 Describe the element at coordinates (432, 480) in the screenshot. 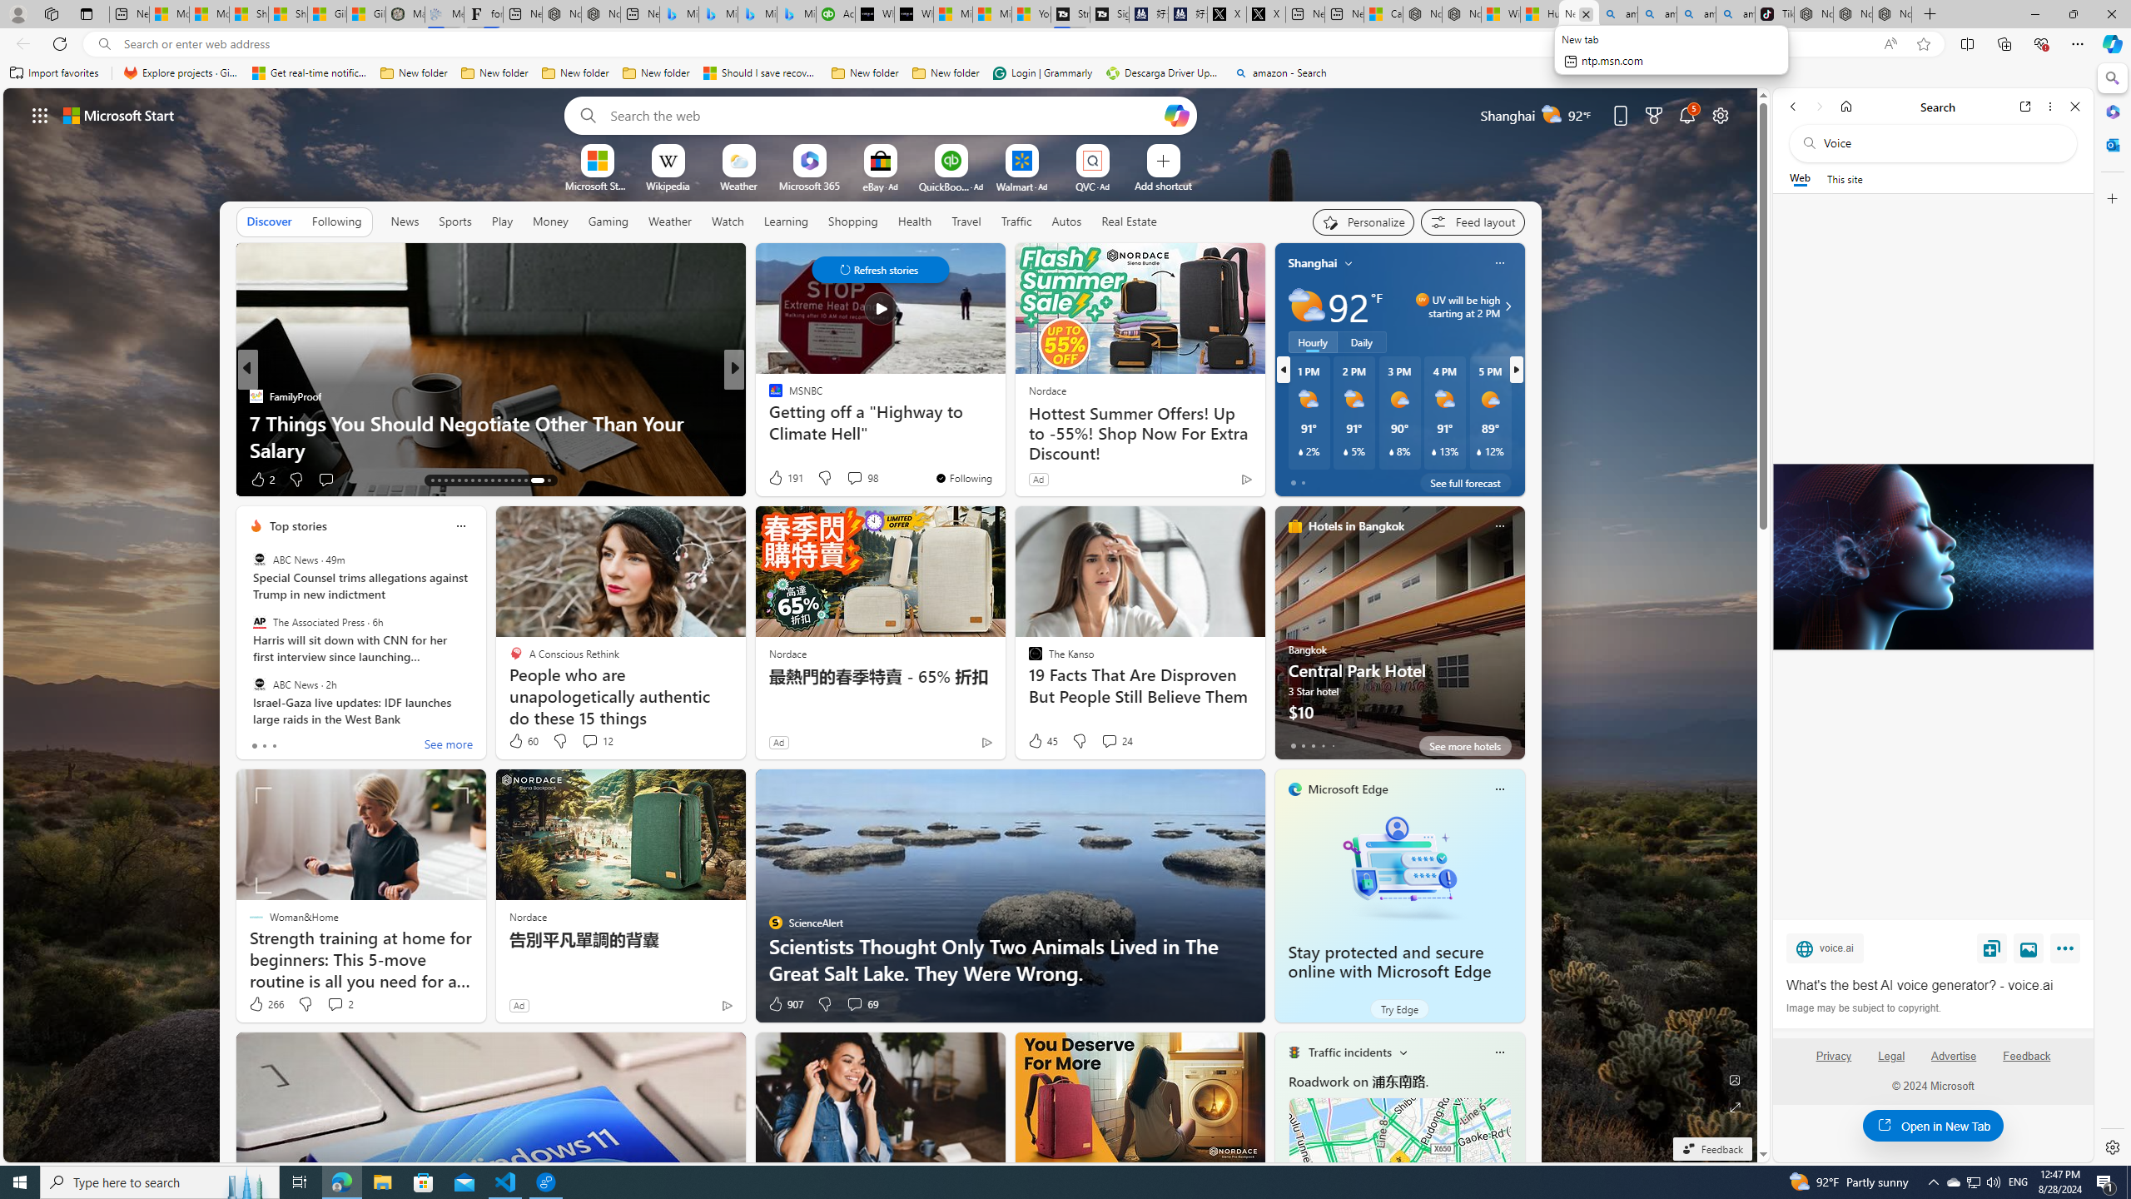

I see `AutomationID: tab-13` at that location.